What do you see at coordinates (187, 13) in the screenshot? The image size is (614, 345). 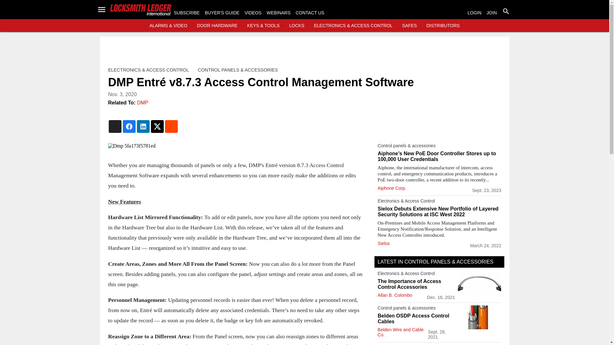 I see `SUBSCRIBE` at bounding box center [187, 13].